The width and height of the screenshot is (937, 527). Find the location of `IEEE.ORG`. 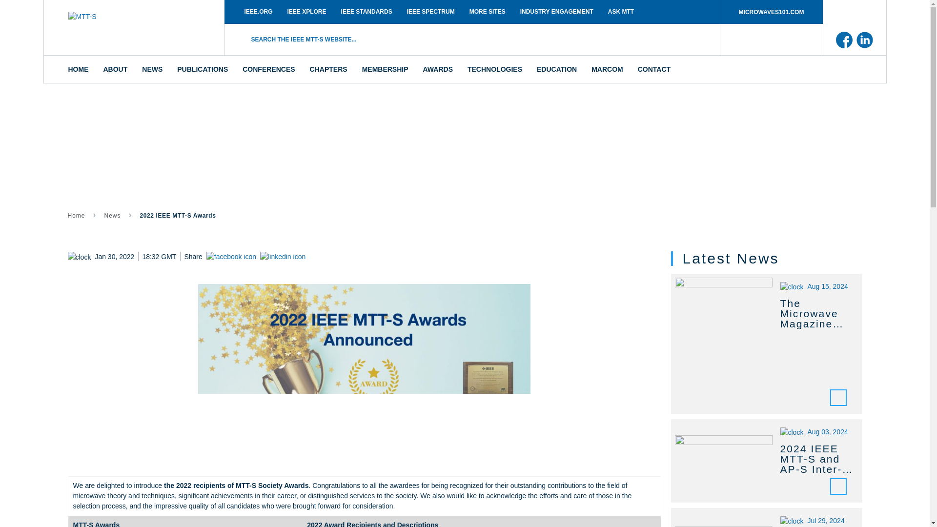

IEEE.ORG is located at coordinates (258, 11).